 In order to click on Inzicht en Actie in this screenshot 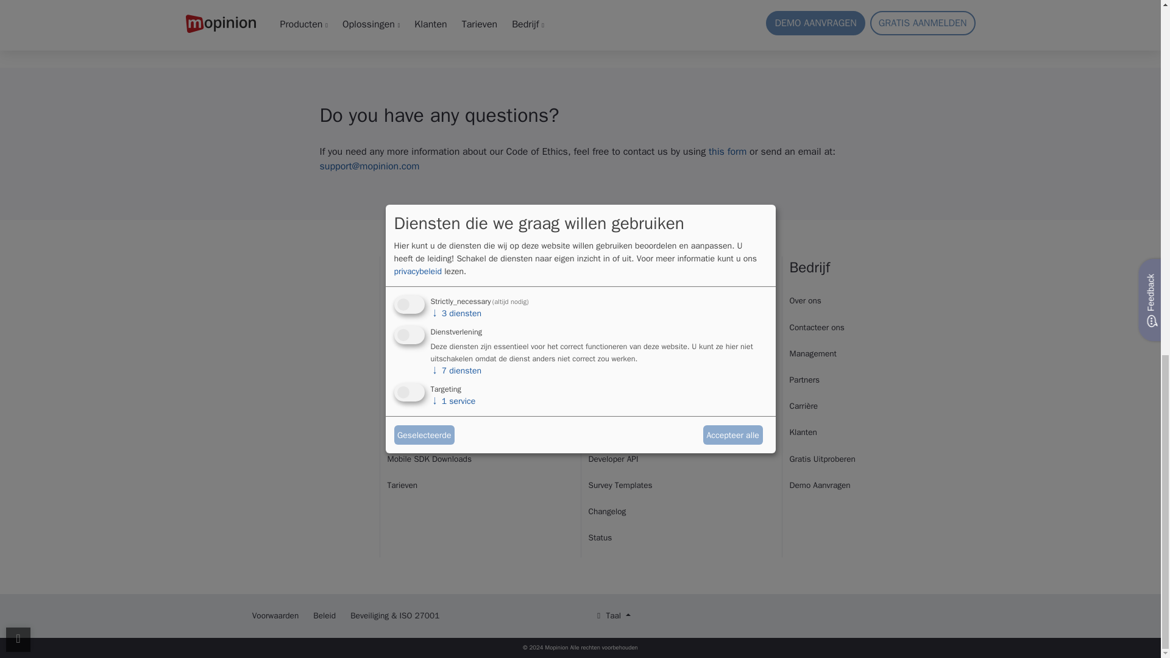, I will do `click(414, 379)`.